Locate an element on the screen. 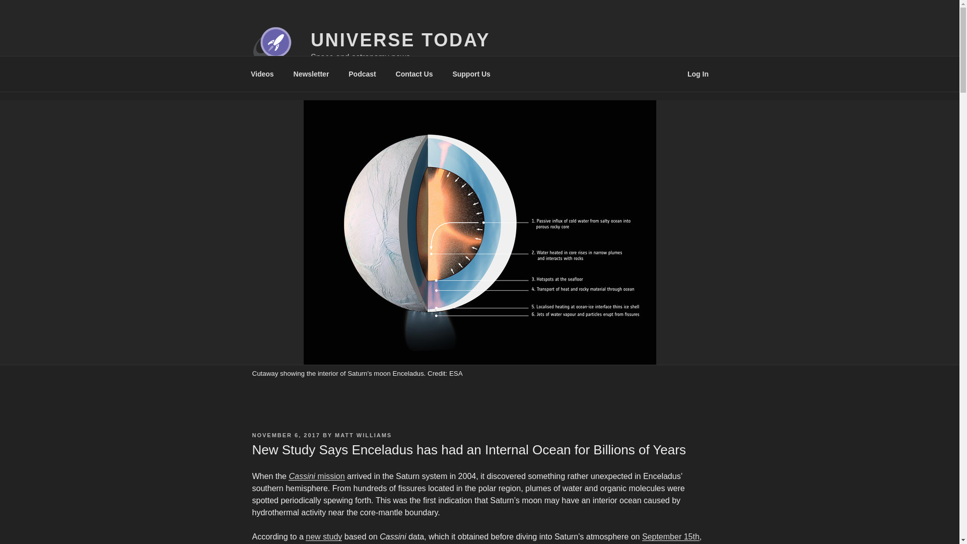 This screenshot has width=967, height=544. new study is located at coordinates (323, 536).